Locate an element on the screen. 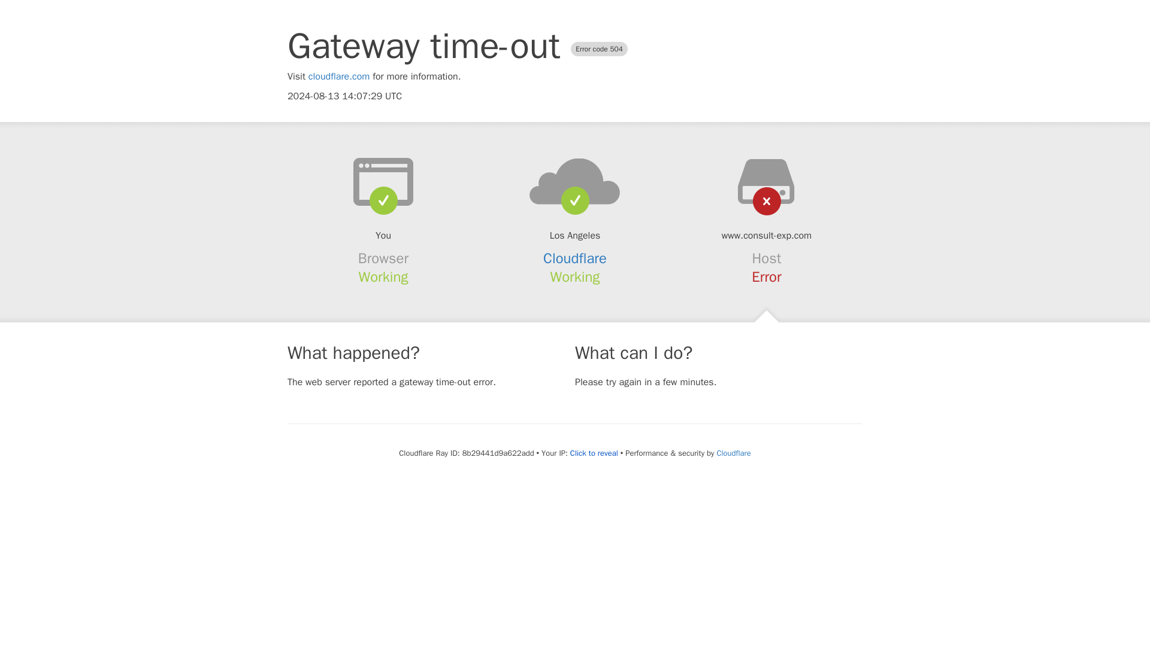 Image resolution: width=1150 pixels, height=646 pixels. Click to reveal is located at coordinates (594, 453).